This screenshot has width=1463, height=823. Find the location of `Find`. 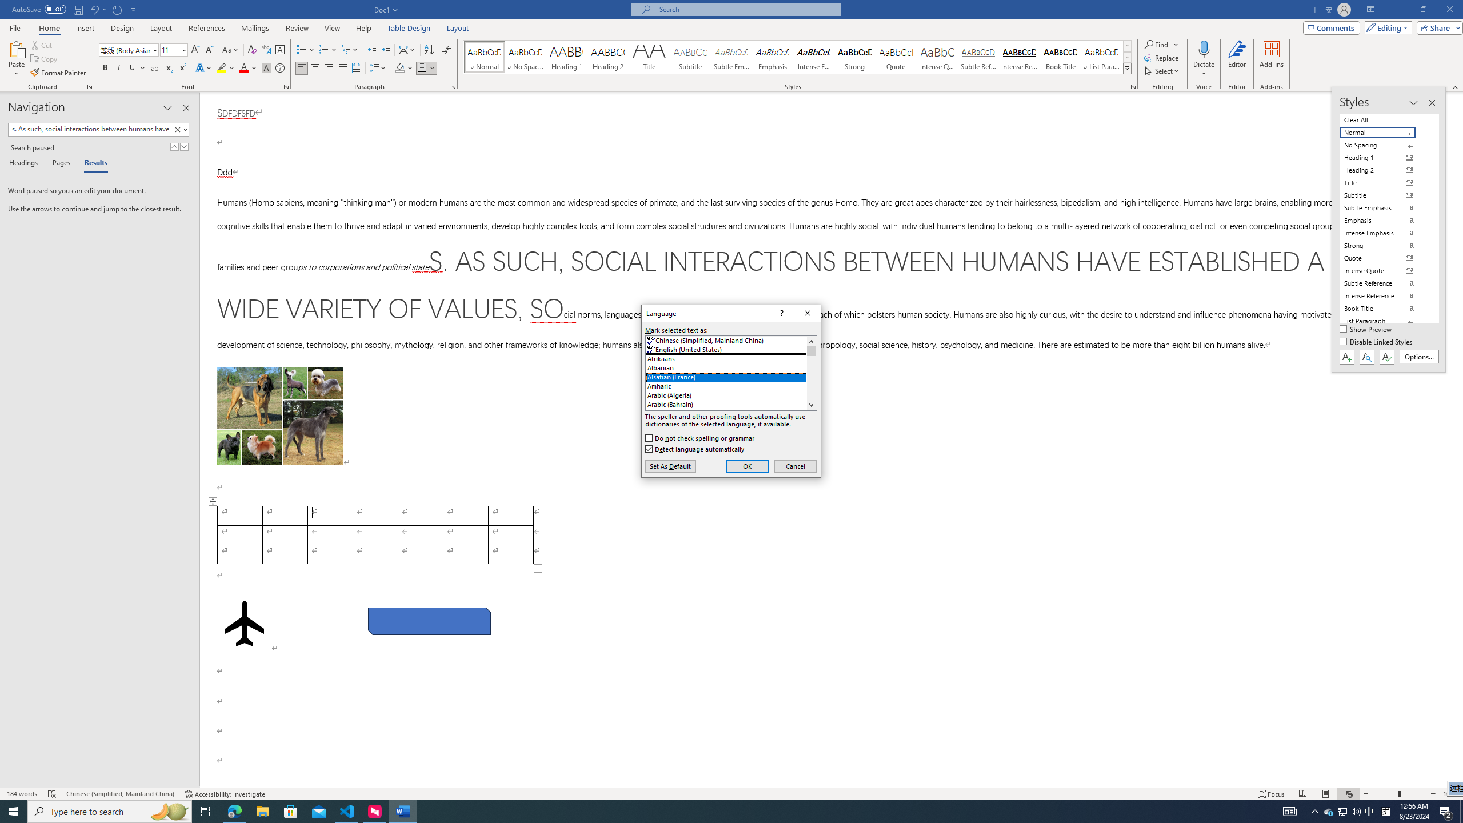

Find is located at coordinates (1157, 45).